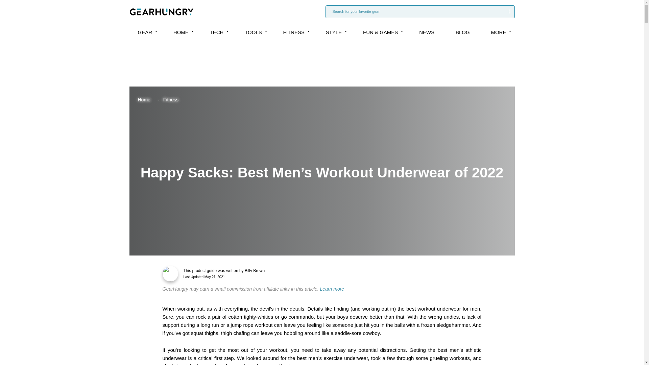 This screenshot has width=649, height=365. Describe the element at coordinates (145, 32) in the screenshot. I see `GEAR` at that location.